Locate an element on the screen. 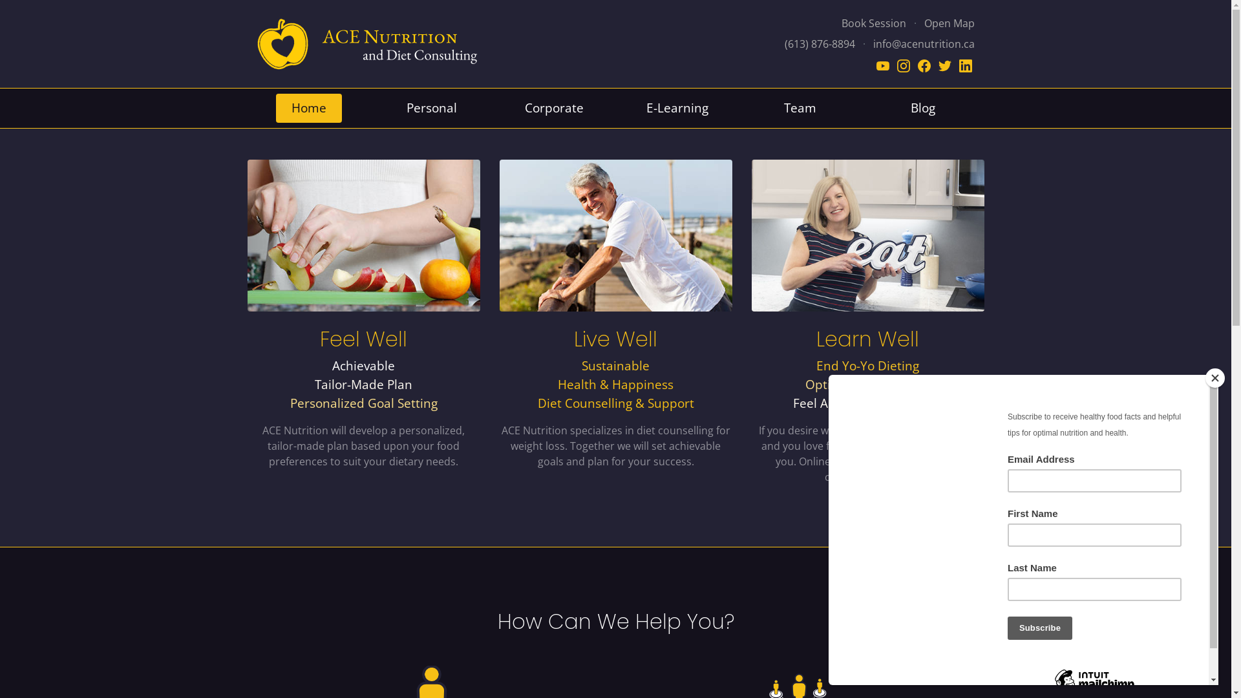 This screenshot has width=1241, height=698. Personal is located at coordinates (431, 109).